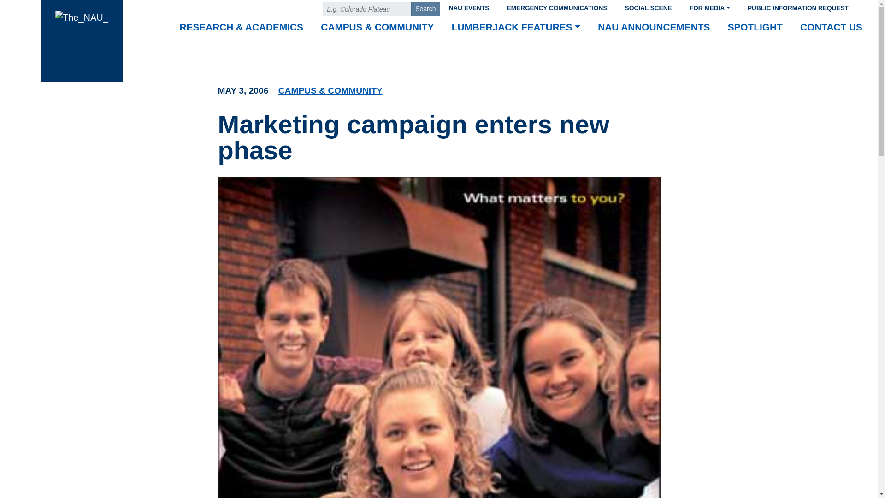 Image resolution: width=885 pixels, height=498 pixels. Describe the element at coordinates (468, 6) in the screenshot. I see `NAU EVENTS` at that location.